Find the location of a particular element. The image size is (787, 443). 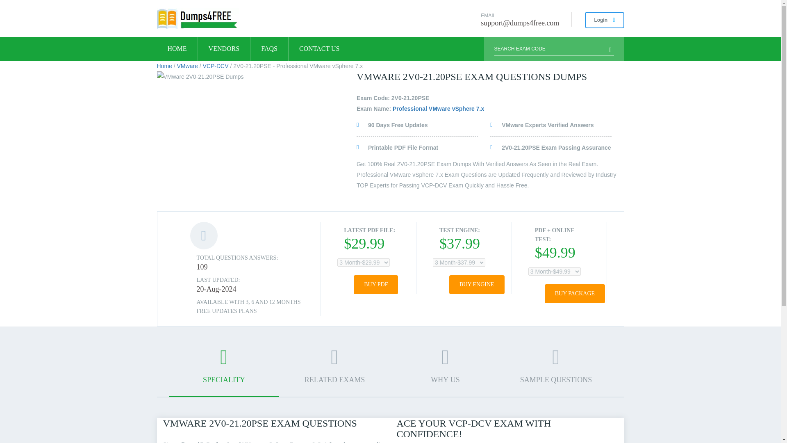

VENDORS is located at coordinates (224, 48).